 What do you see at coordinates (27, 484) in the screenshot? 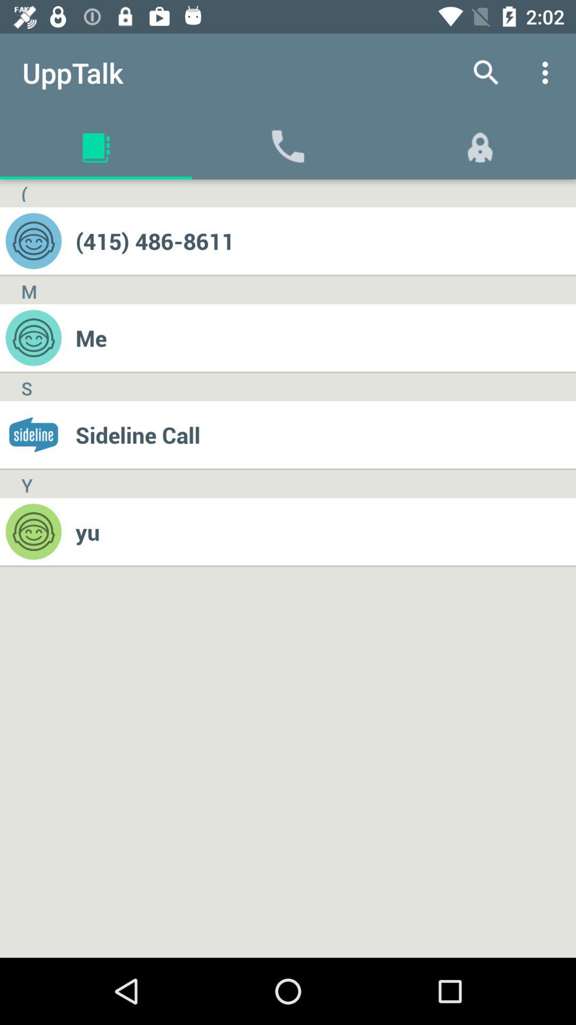
I see `swipe until the y icon` at bounding box center [27, 484].